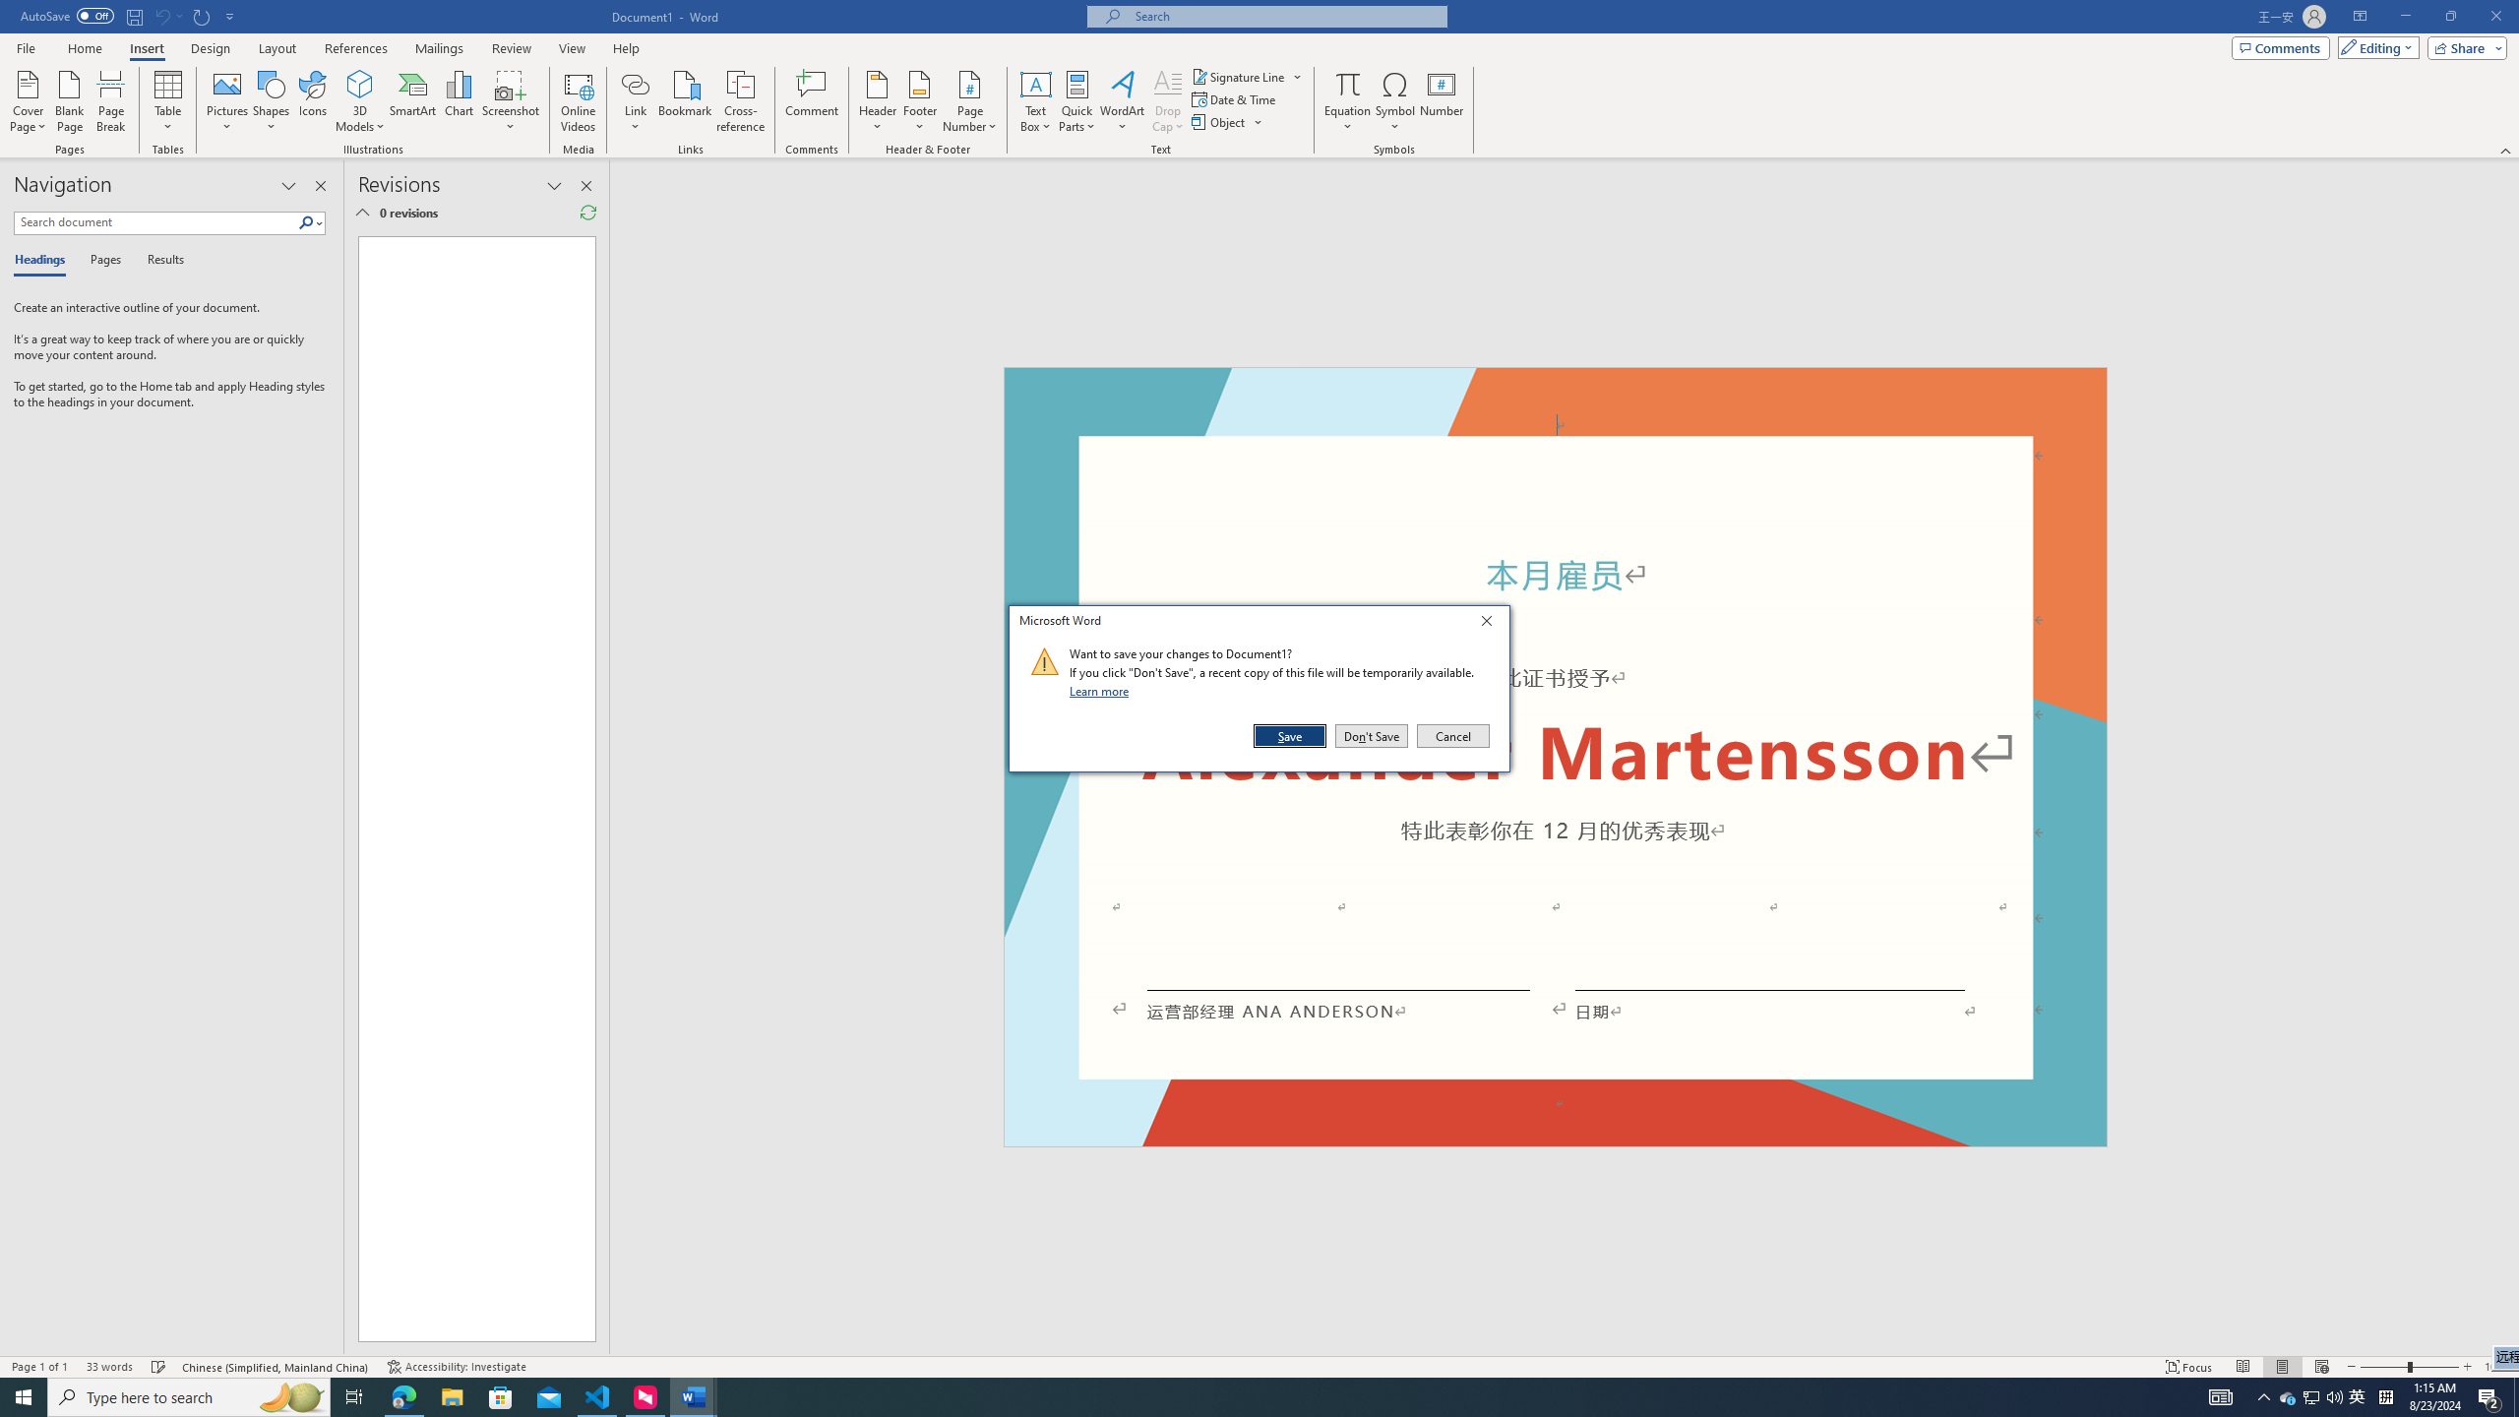  Describe the element at coordinates (311, 222) in the screenshot. I see `Search` at that location.